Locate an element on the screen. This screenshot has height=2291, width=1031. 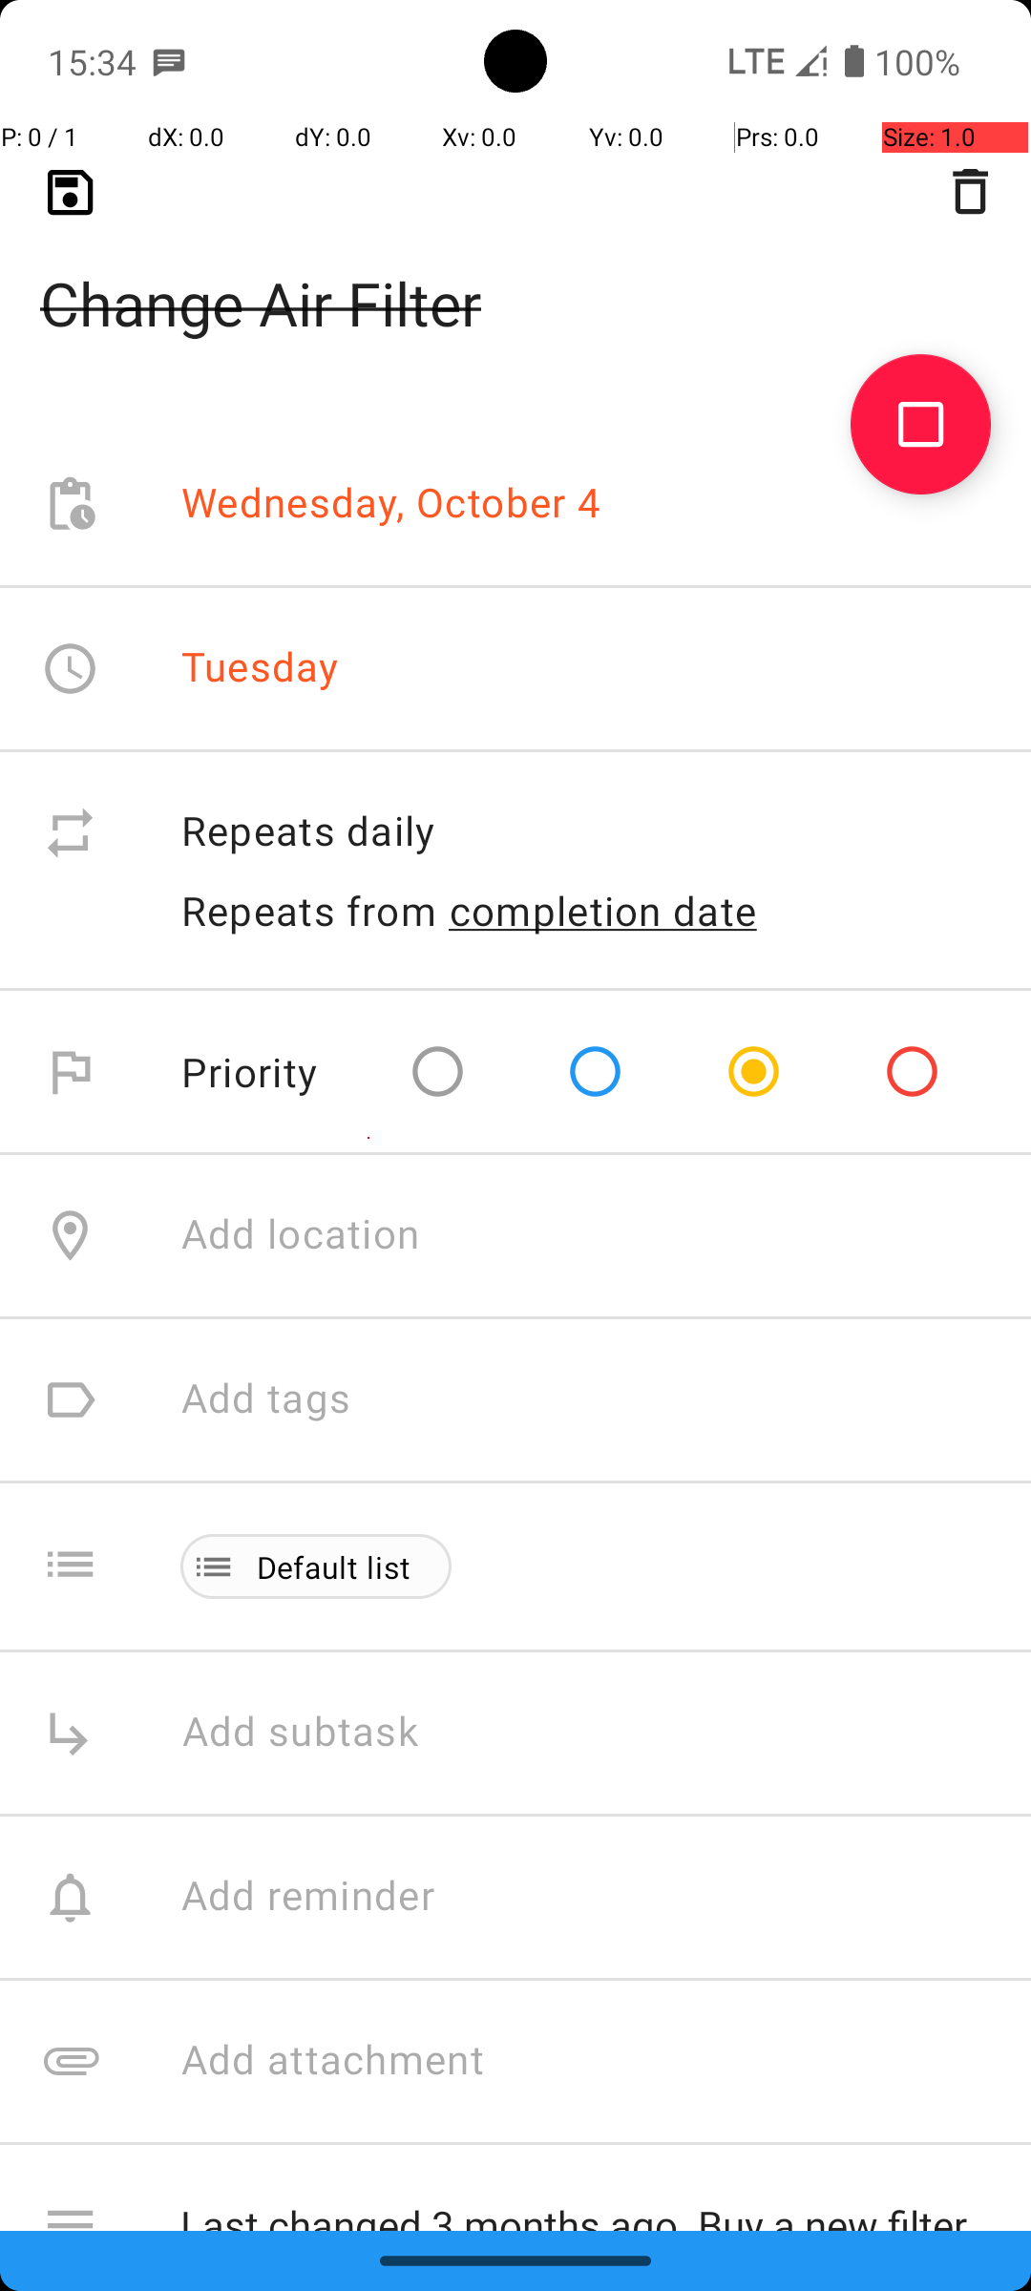
completion date is located at coordinates (603, 911).